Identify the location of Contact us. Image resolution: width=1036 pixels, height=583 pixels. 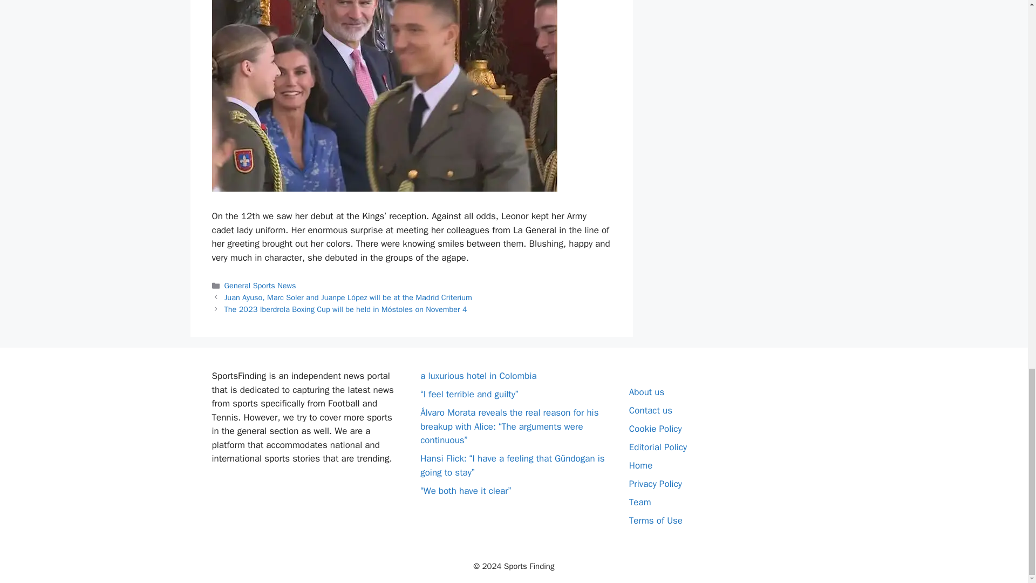
(651, 410).